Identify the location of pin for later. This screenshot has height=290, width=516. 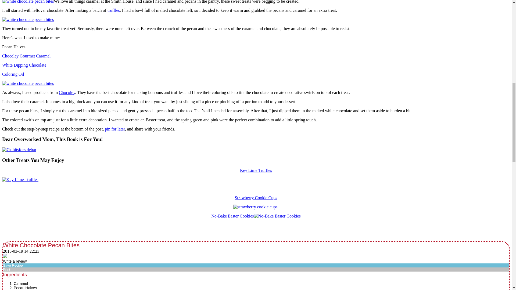
(114, 129).